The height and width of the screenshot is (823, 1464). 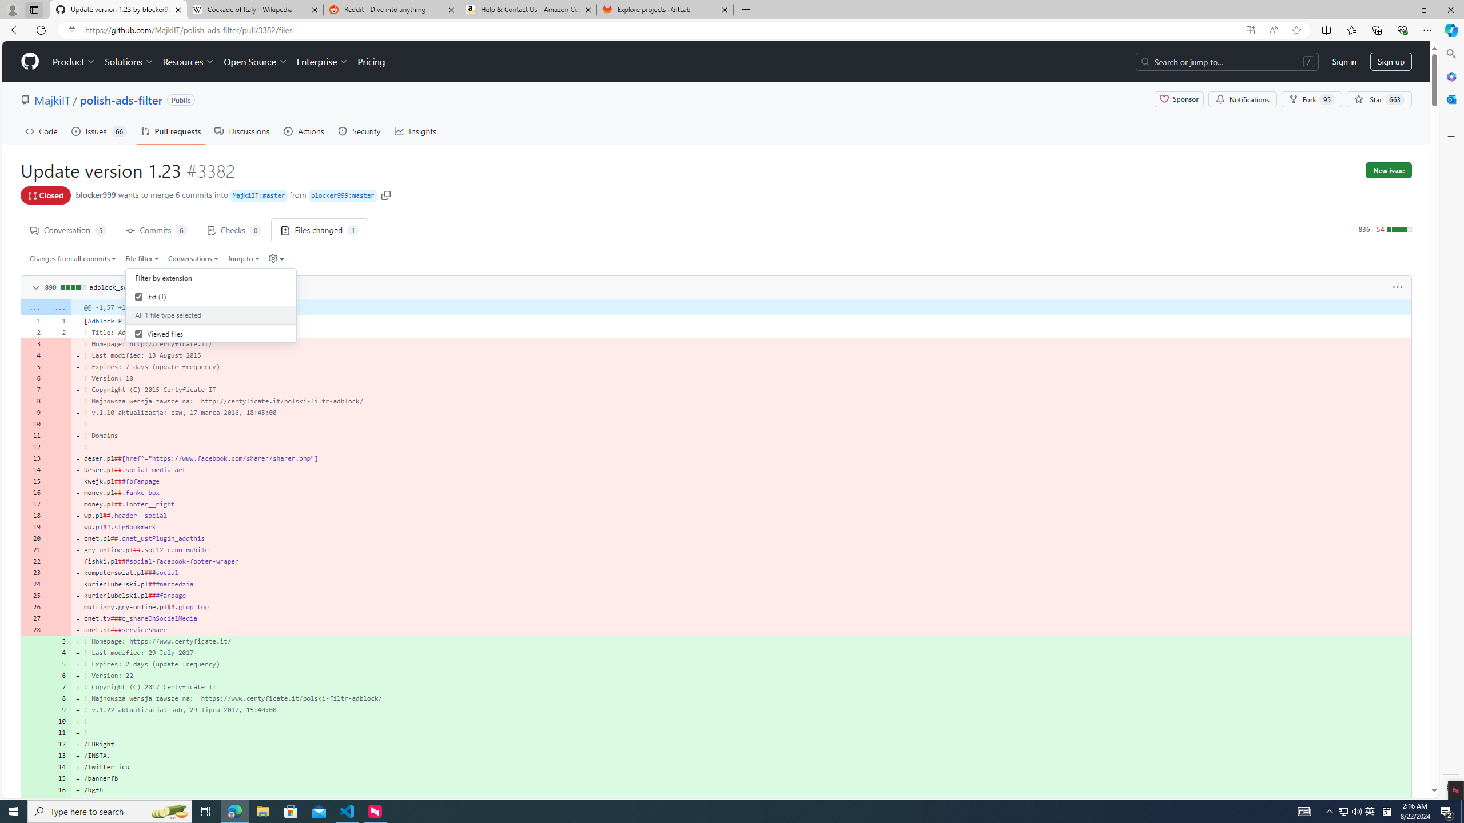 What do you see at coordinates (741, 767) in the screenshot?
I see `+ /Twitter_ico ` at bounding box center [741, 767].